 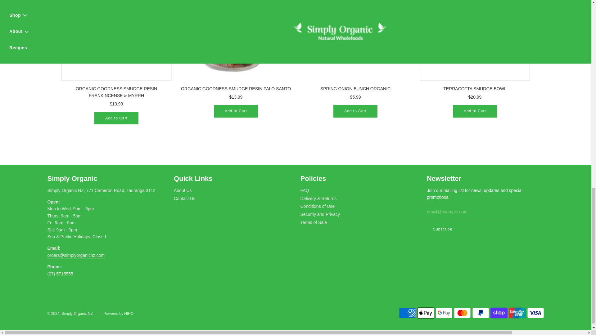 I want to click on Subscribe, so click(x=442, y=230).